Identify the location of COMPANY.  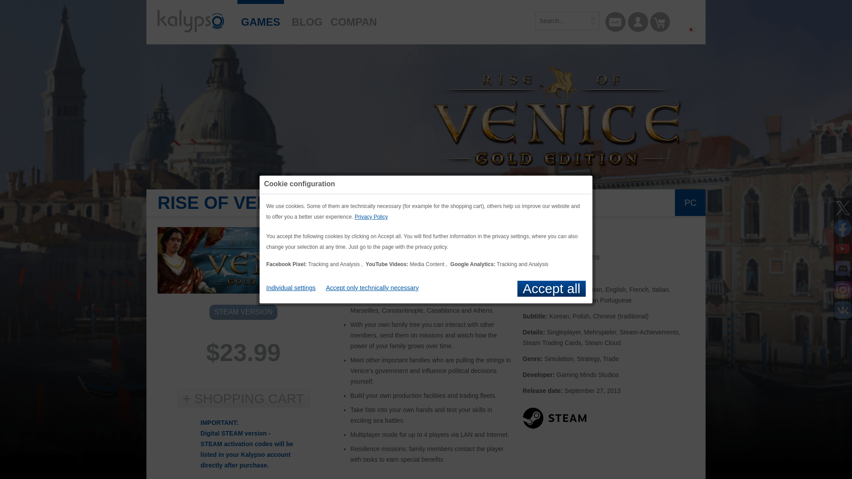
(354, 18).